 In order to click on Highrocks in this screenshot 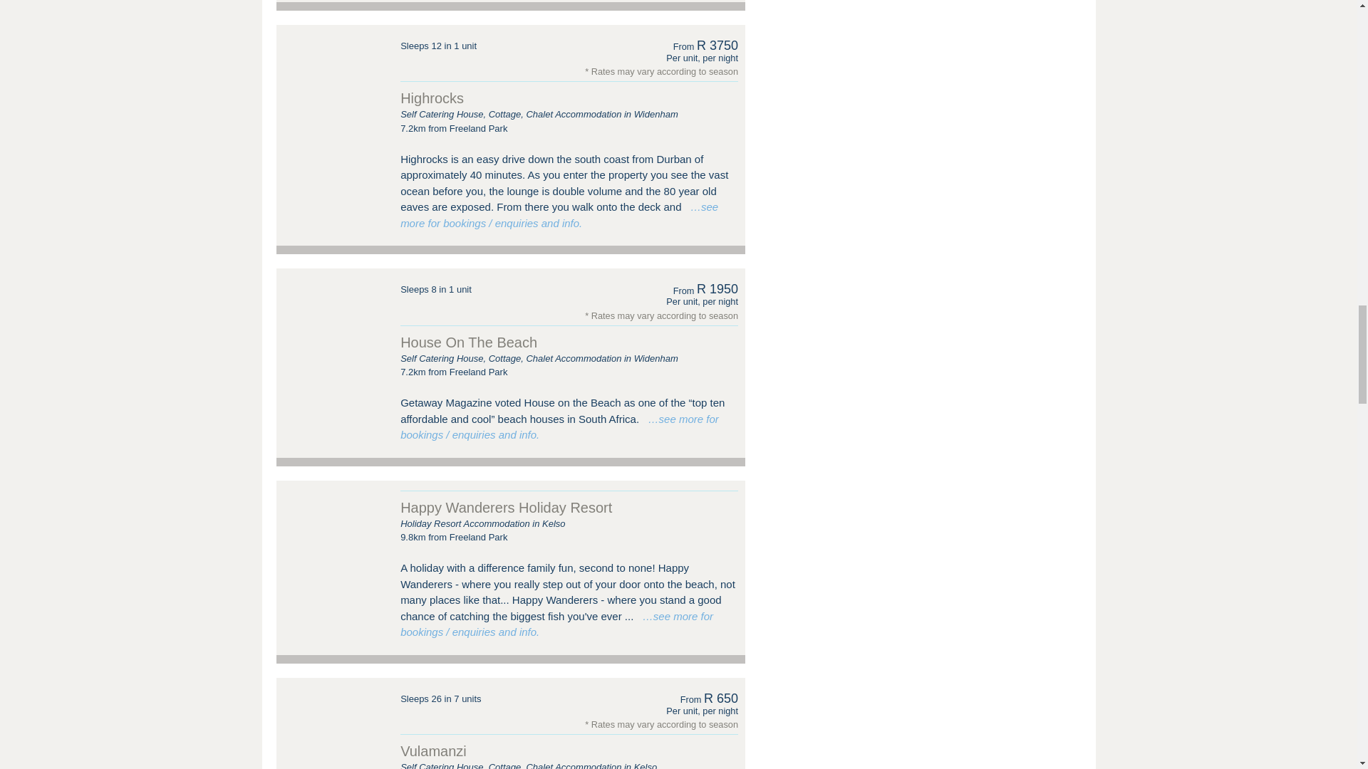, I will do `click(335, 66)`.